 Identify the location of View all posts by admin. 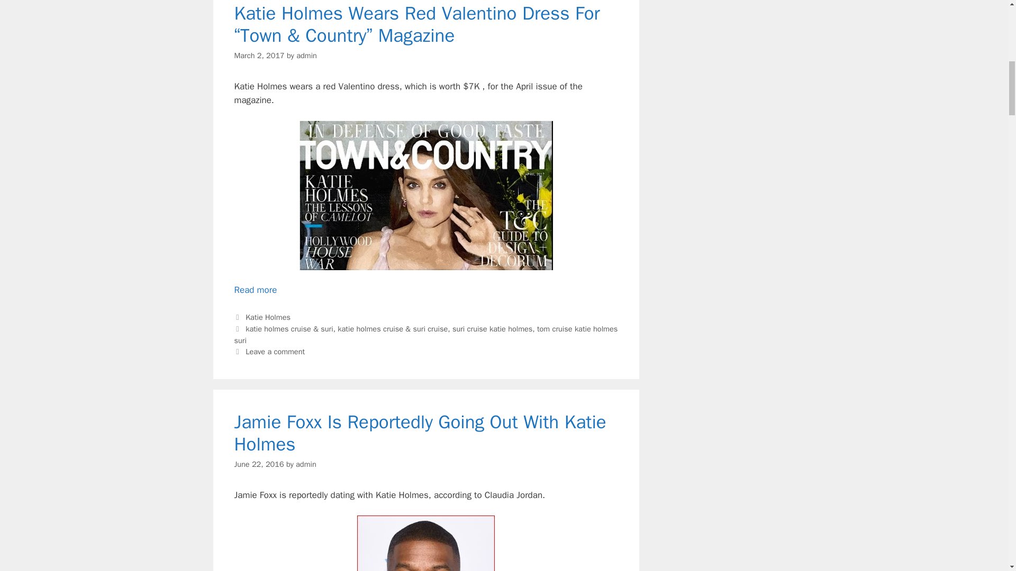
(307, 56).